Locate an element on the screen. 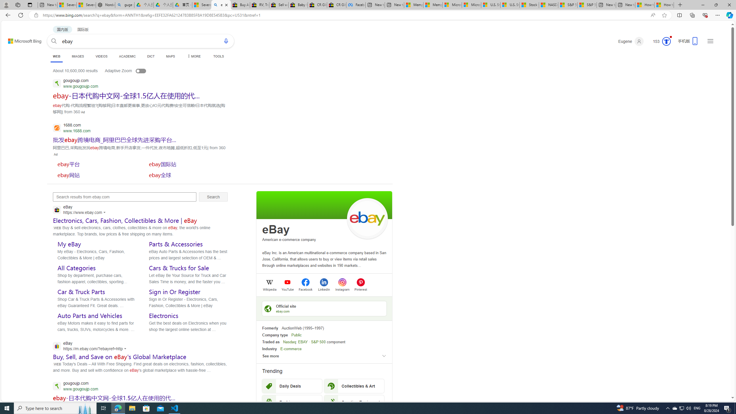 The image size is (736, 414). AutomationID: mfa_root is located at coordinates (711, 381).